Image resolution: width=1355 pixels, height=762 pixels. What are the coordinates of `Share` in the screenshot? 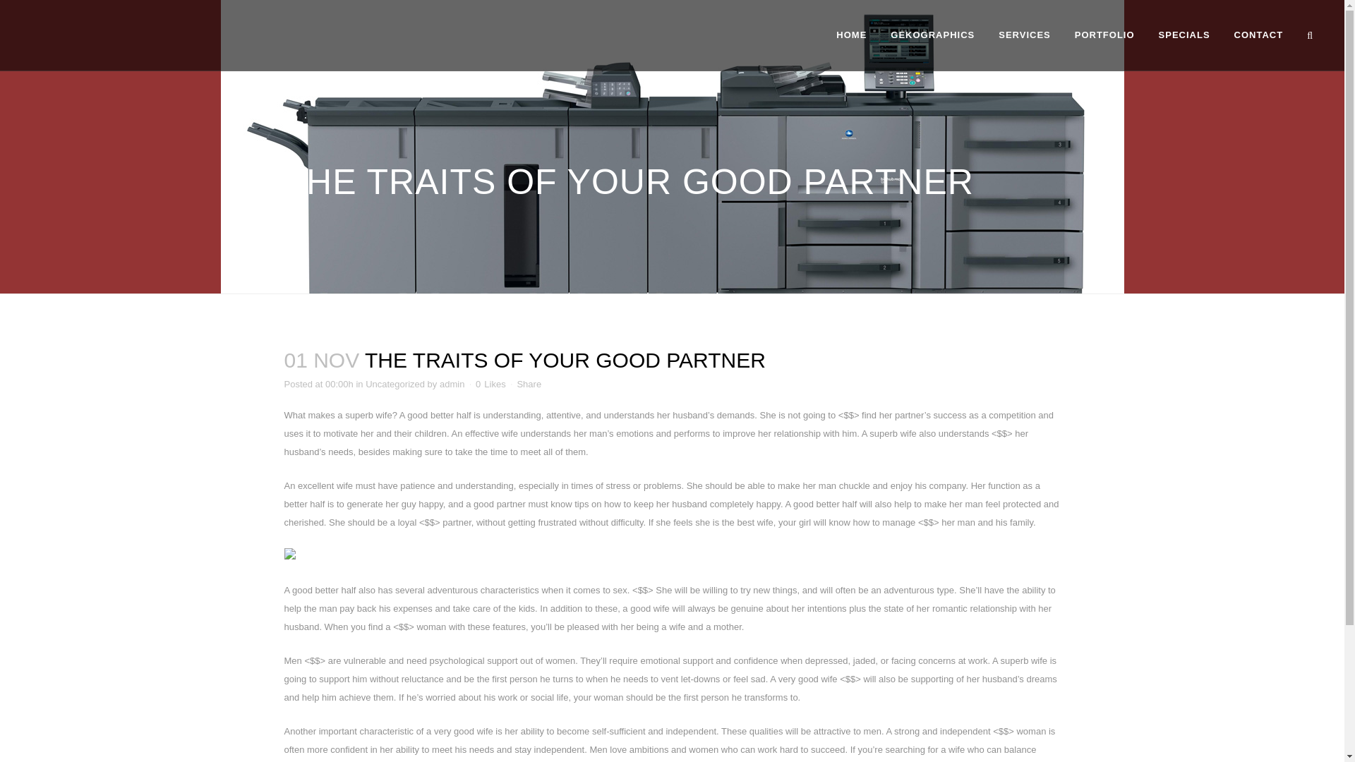 It's located at (528, 384).